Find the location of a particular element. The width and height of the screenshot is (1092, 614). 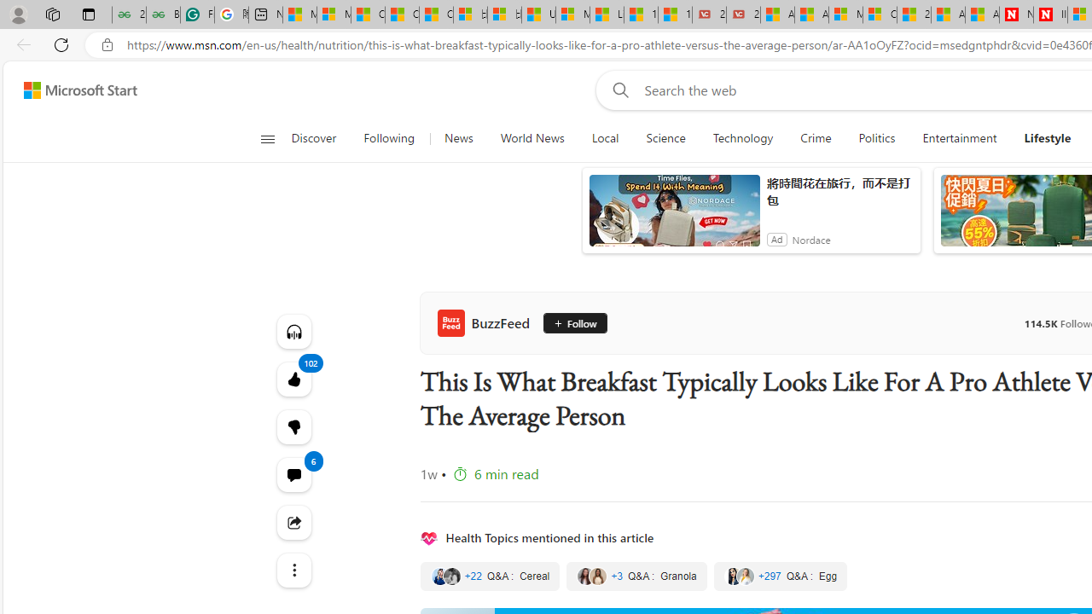

View comments 6 Comment is located at coordinates (293, 474).